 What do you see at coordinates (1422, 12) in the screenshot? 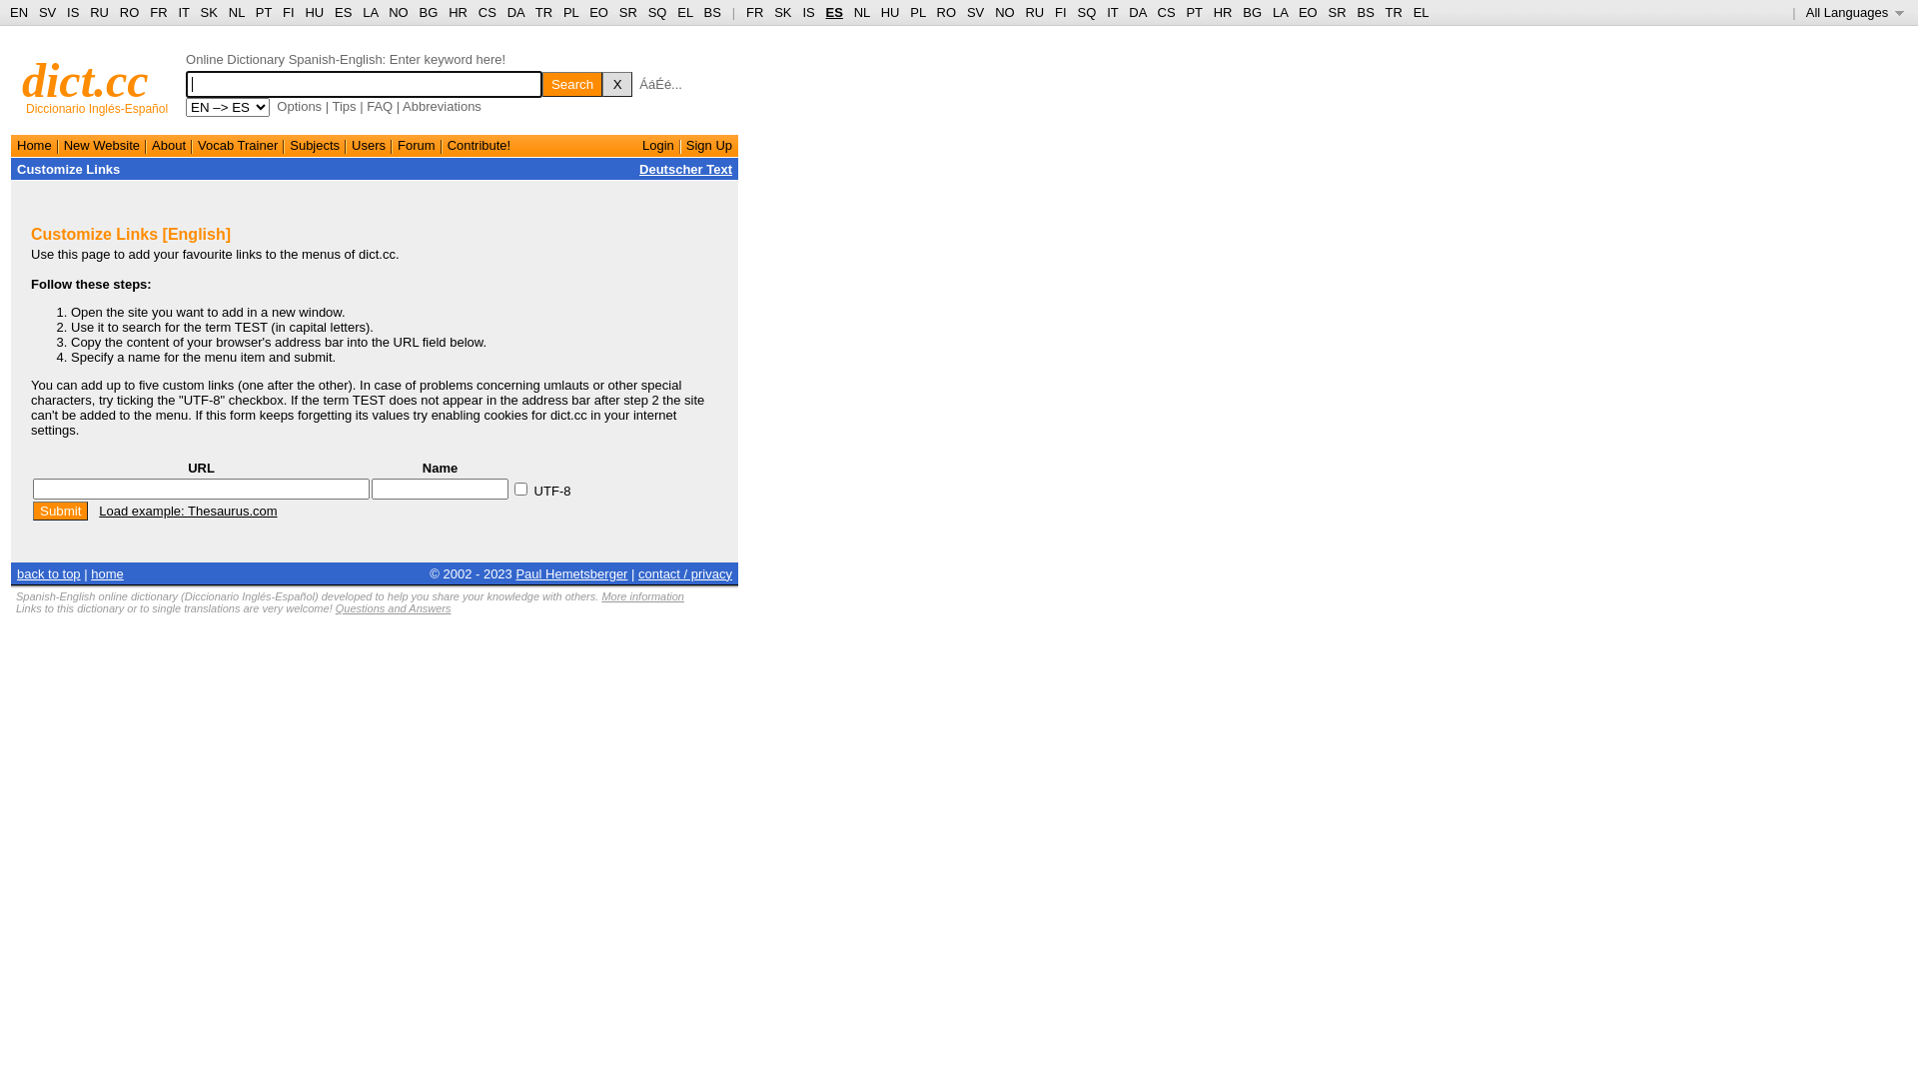
I see `EL` at bounding box center [1422, 12].